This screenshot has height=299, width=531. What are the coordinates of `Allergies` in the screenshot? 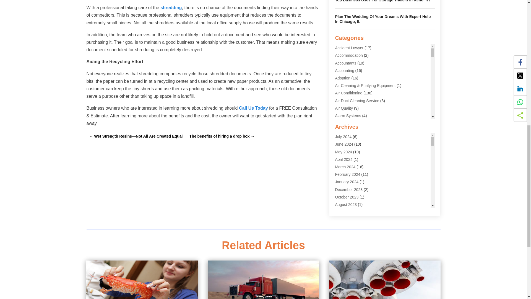 It's located at (342, 131).